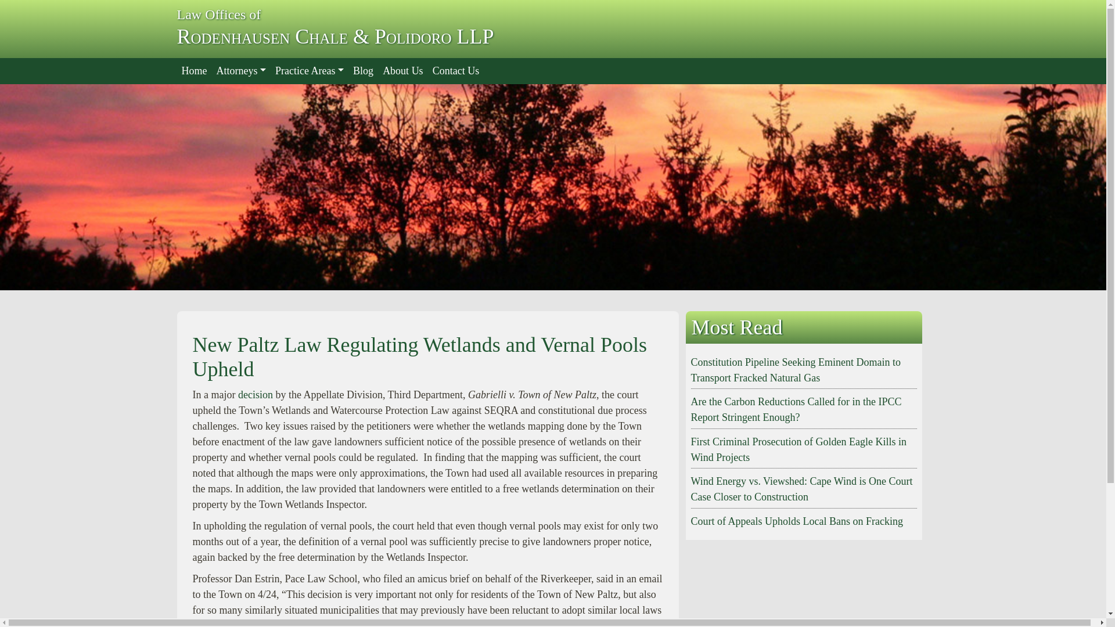 The height and width of the screenshot is (627, 1115). What do you see at coordinates (241, 71) in the screenshot?
I see `Attorneys` at bounding box center [241, 71].